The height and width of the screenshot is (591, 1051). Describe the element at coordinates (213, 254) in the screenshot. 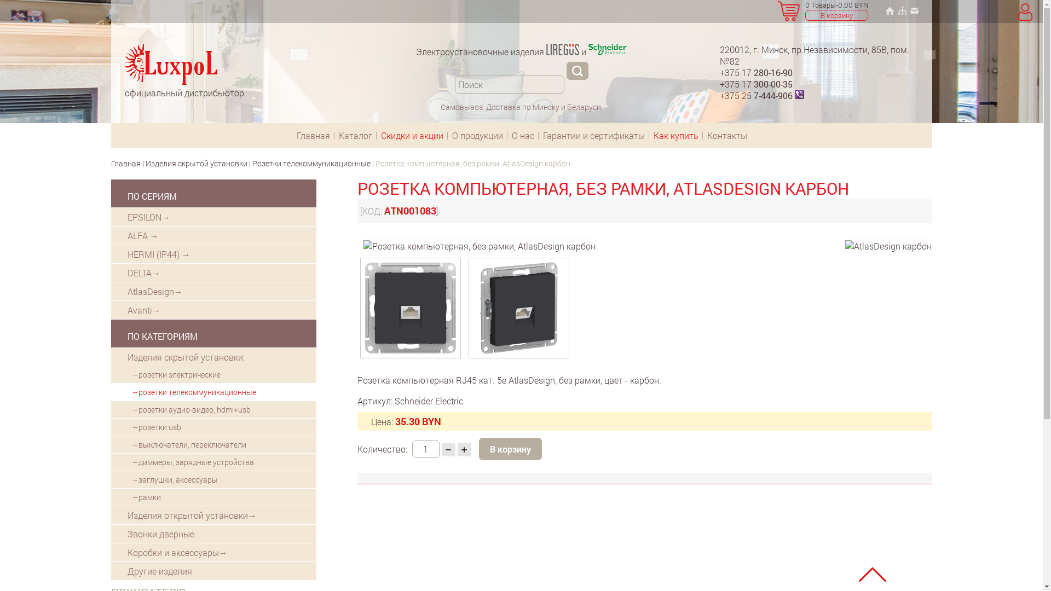

I see `HERMI (IP44)` at that location.